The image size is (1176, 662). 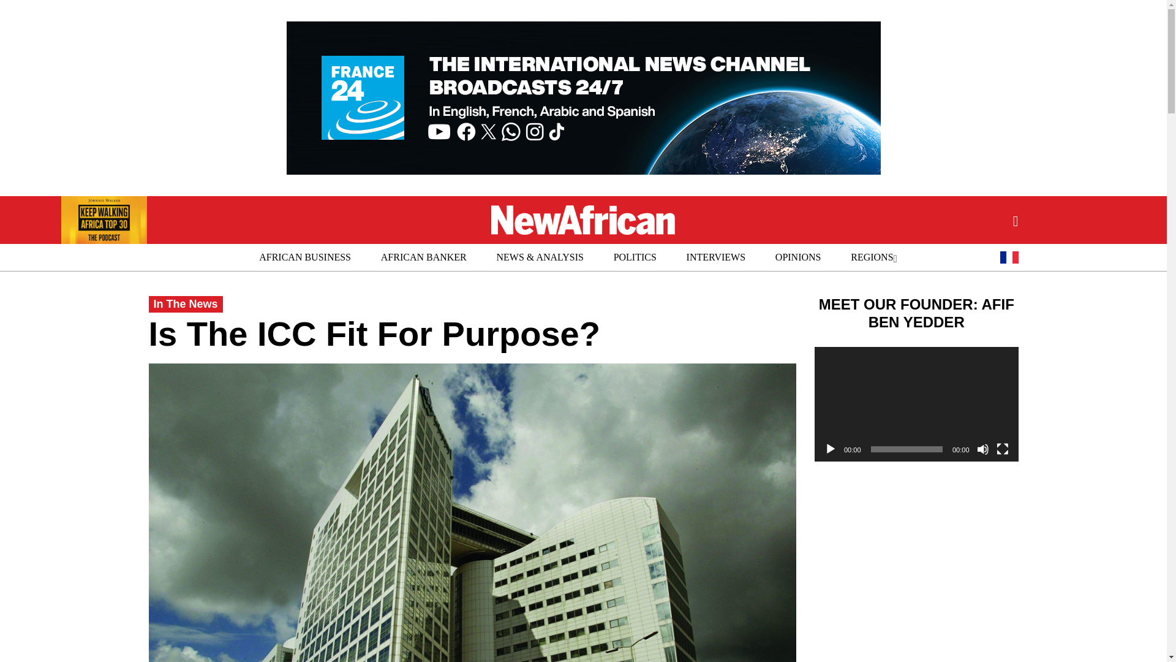 What do you see at coordinates (799, 257) in the screenshot?
I see `OPINIONS` at bounding box center [799, 257].